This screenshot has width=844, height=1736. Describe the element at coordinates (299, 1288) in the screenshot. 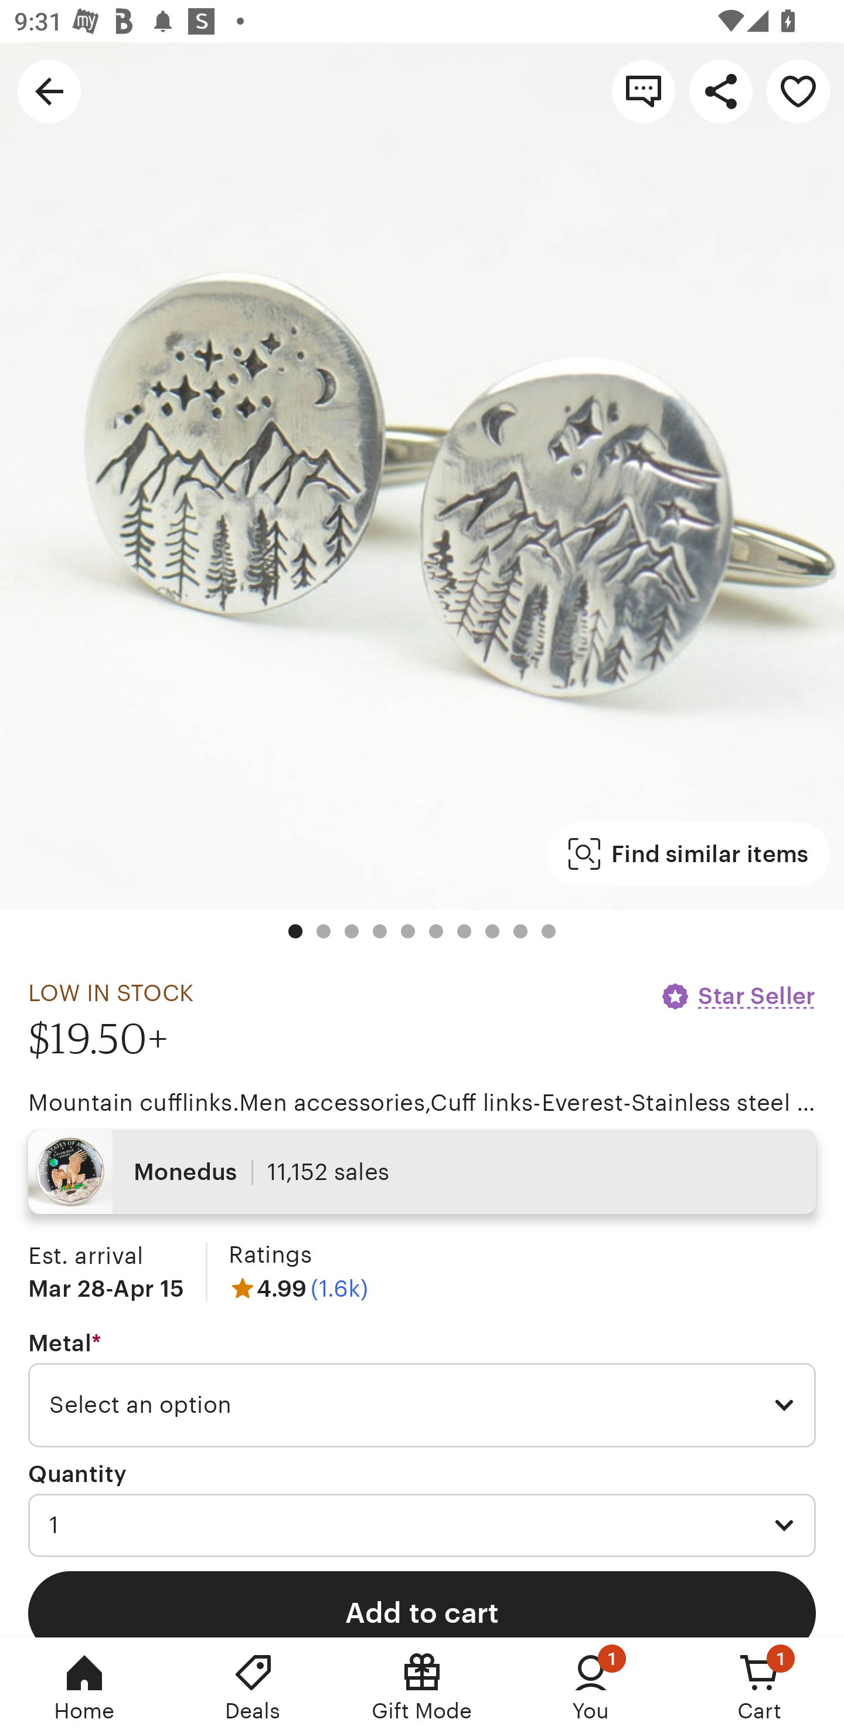

I see `4.99 (1.6k)` at that location.